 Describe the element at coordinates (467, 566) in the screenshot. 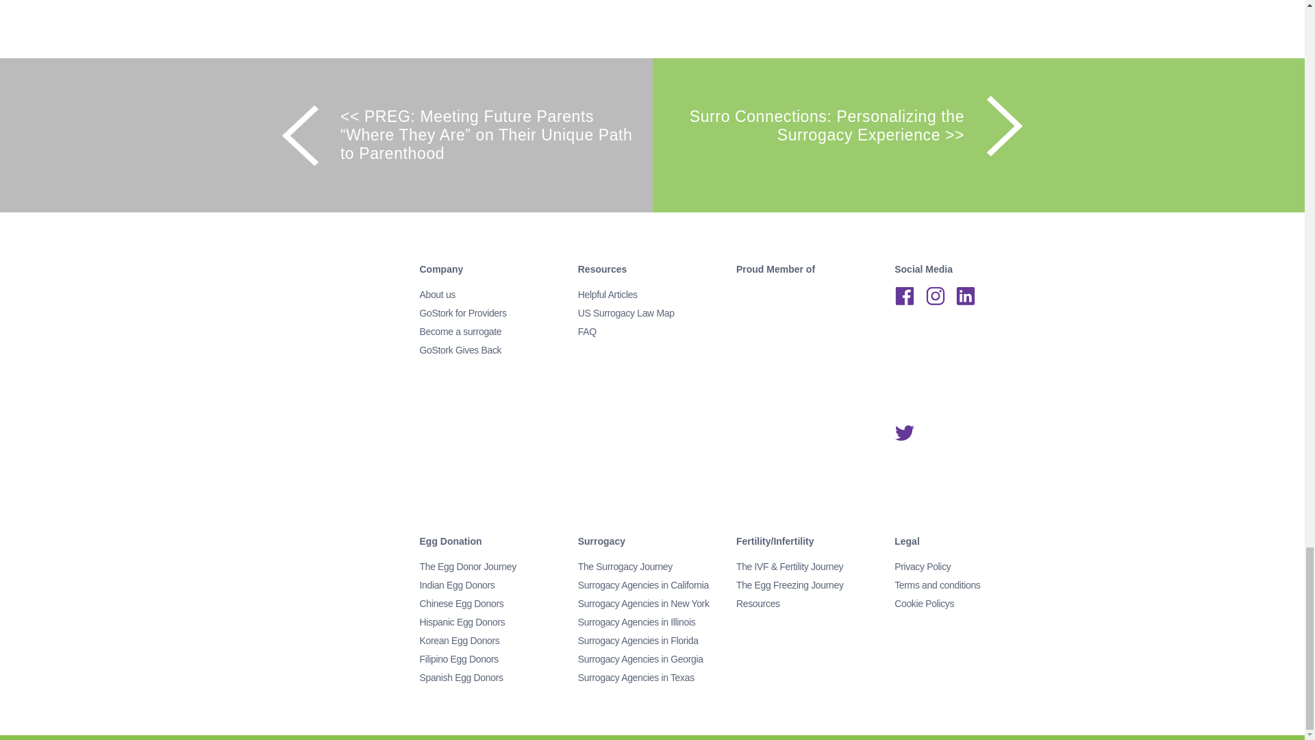

I see `The Egg Donor Journey` at that location.